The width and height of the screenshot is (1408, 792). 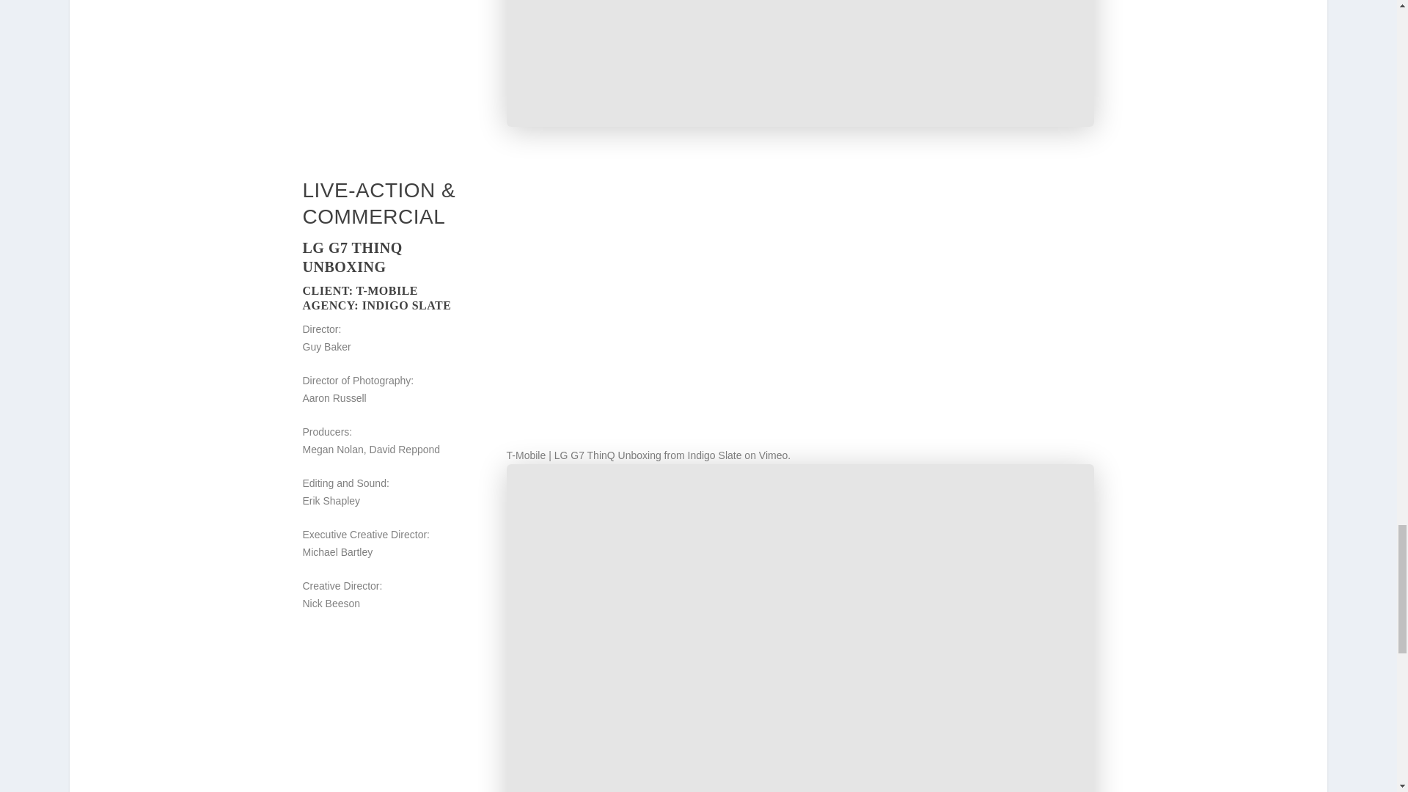 What do you see at coordinates (773, 455) in the screenshot?
I see `Vimeo` at bounding box center [773, 455].